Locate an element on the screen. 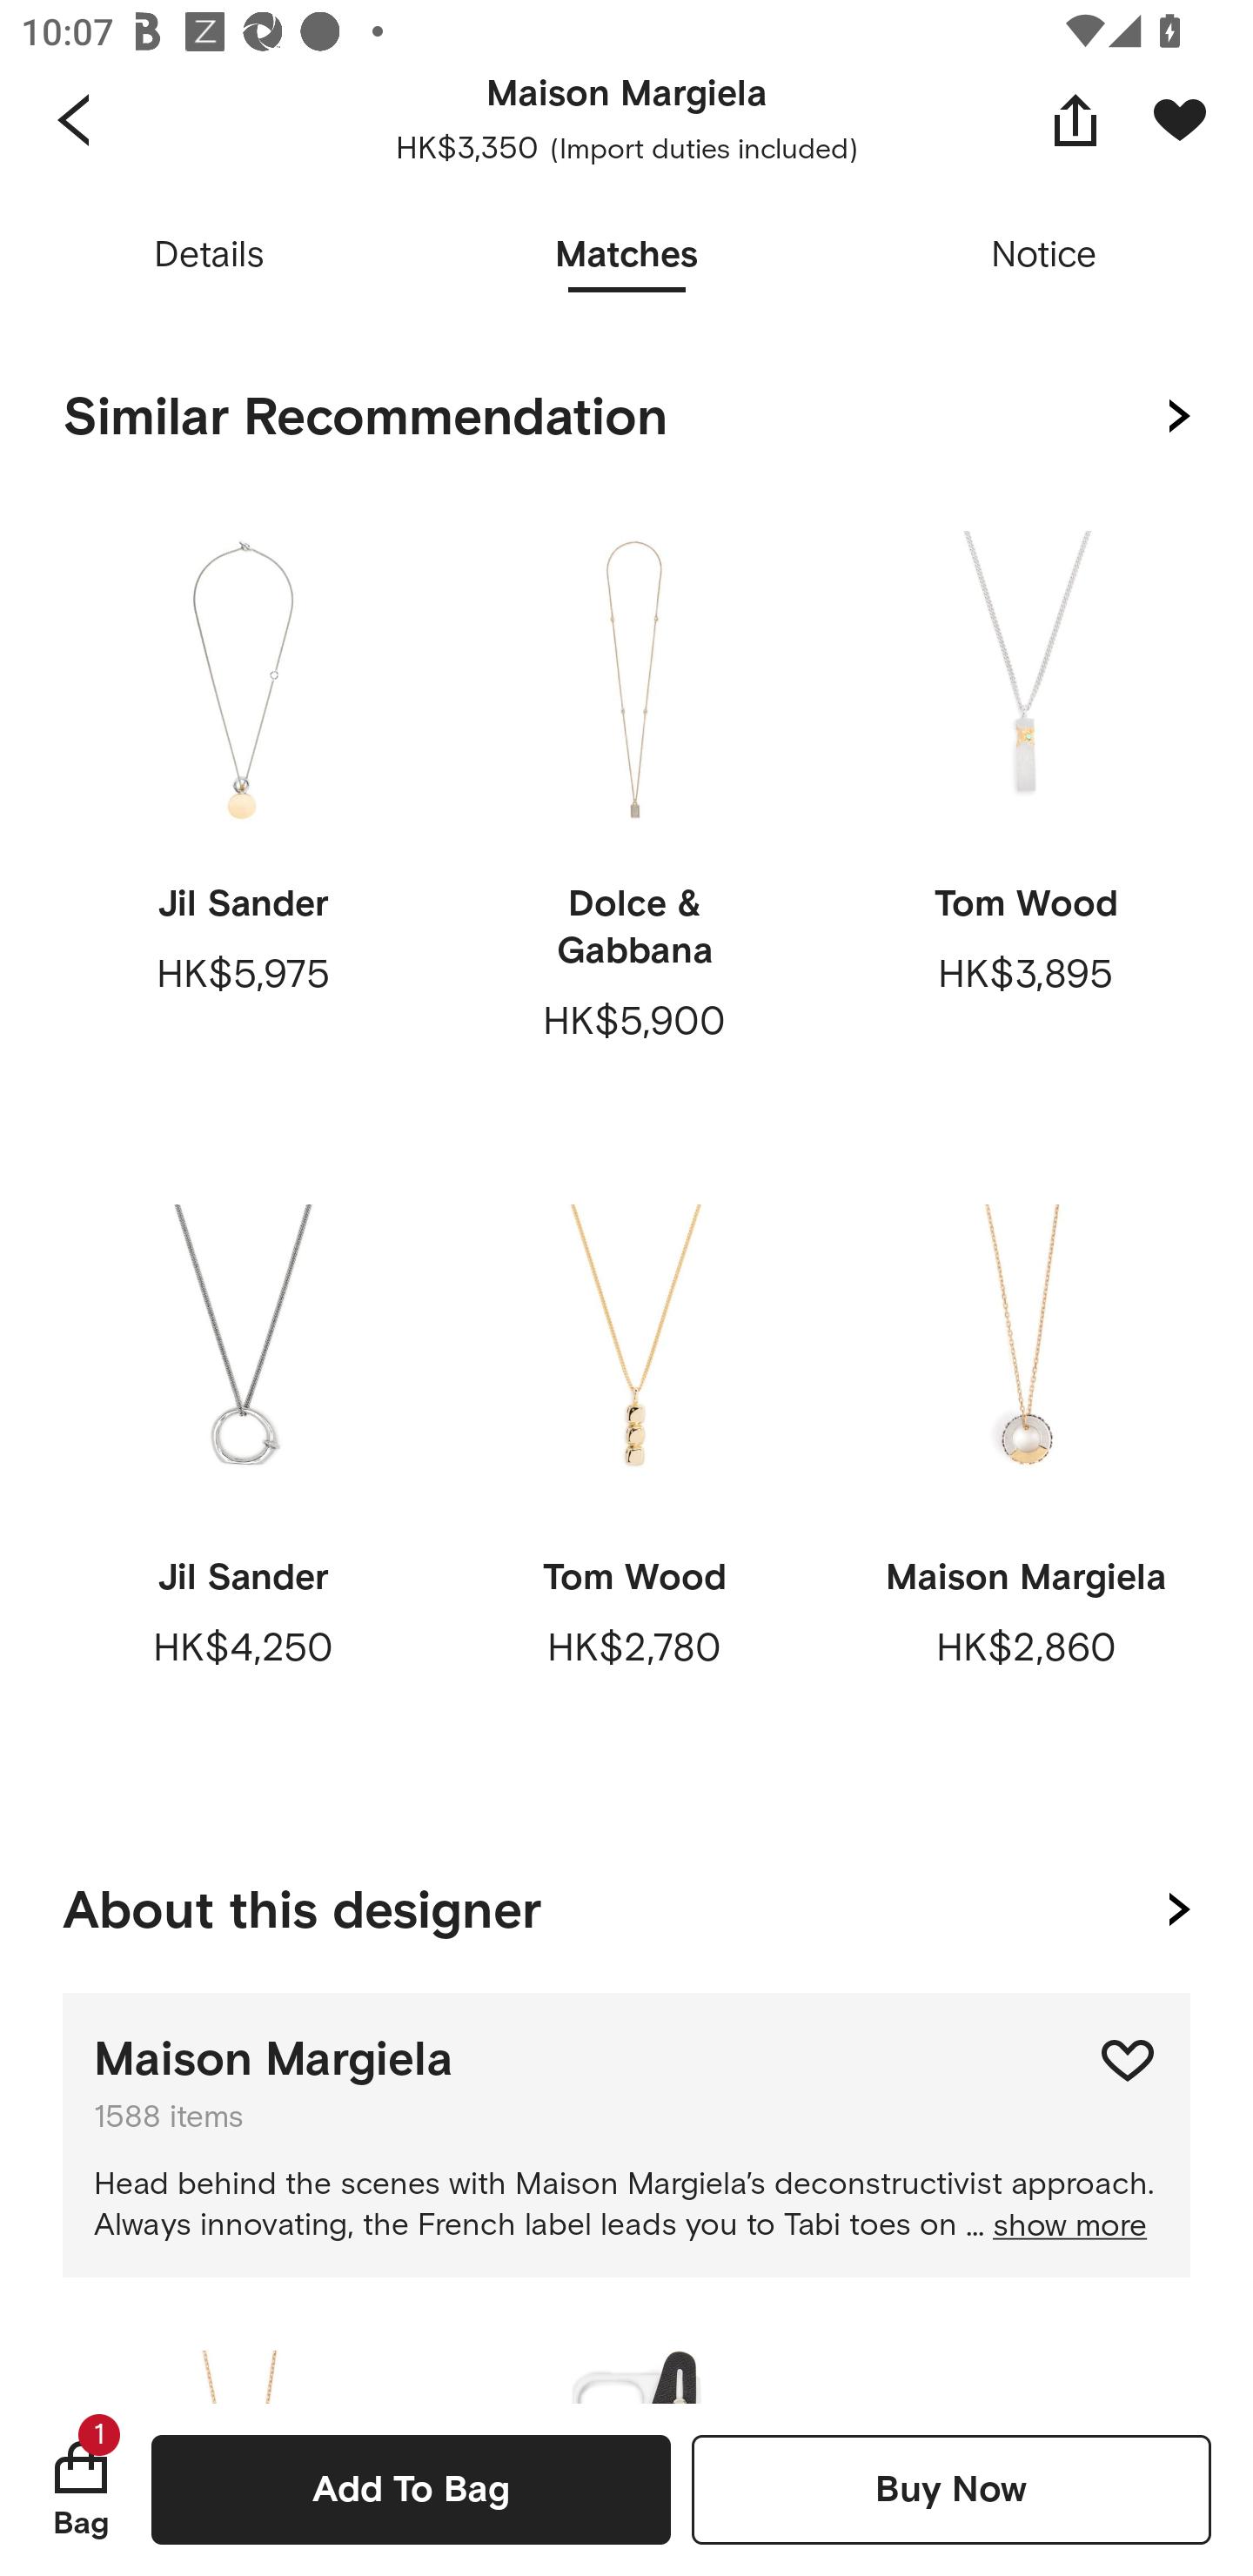 This screenshot has width=1253, height=2576. Dolce & Gabbana HK$5,900 is located at coordinates (633, 820).